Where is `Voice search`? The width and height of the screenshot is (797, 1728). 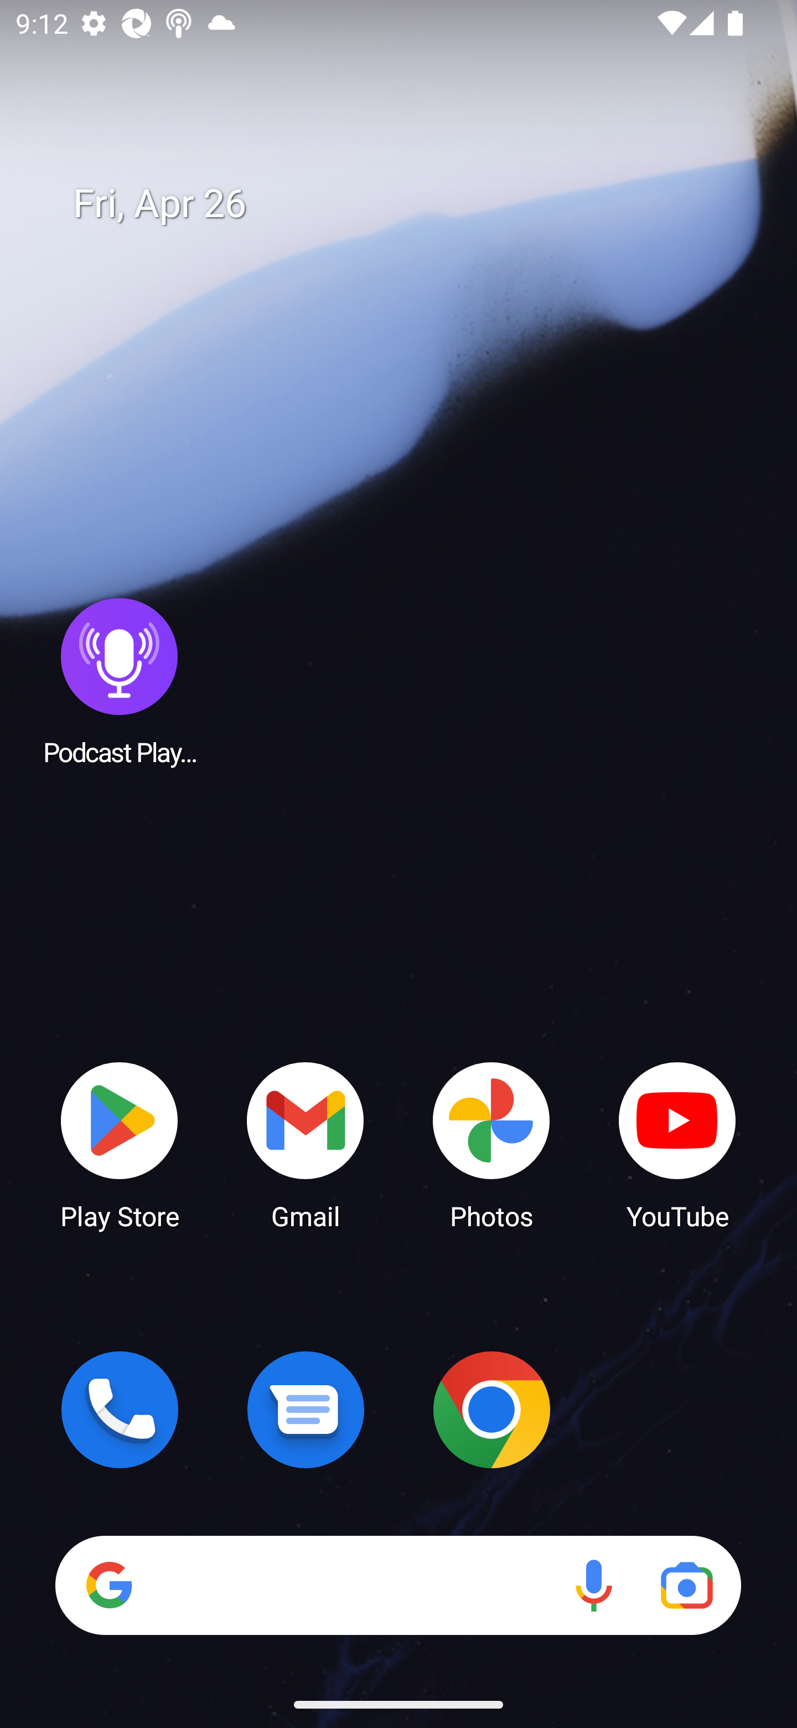
Voice search is located at coordinates (593, 1585).